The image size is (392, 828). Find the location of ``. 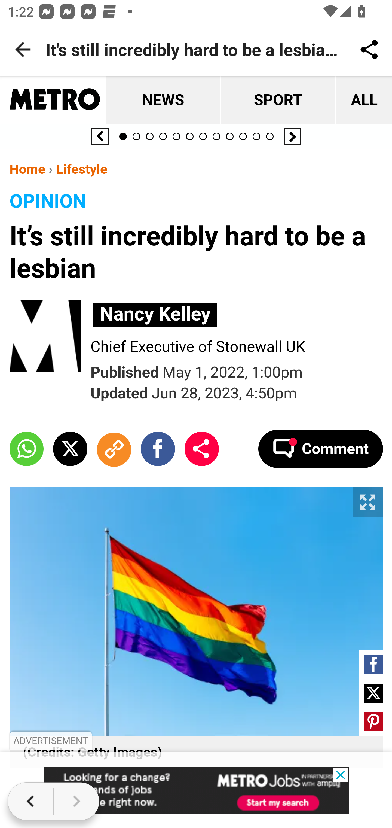

 is located at coordinates (373, 722).